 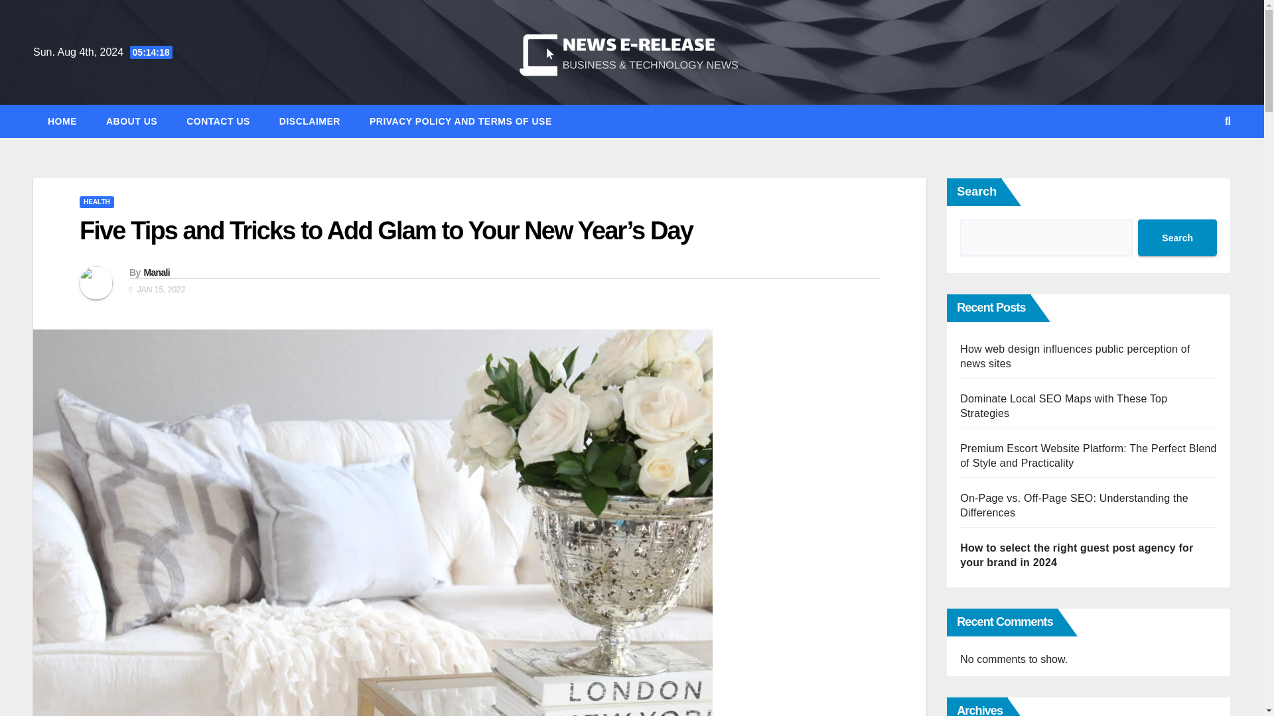 What do you see at coordinates (97, 202) in the screenshot?
I see `HEALTH` at bounding box center [97, 202].